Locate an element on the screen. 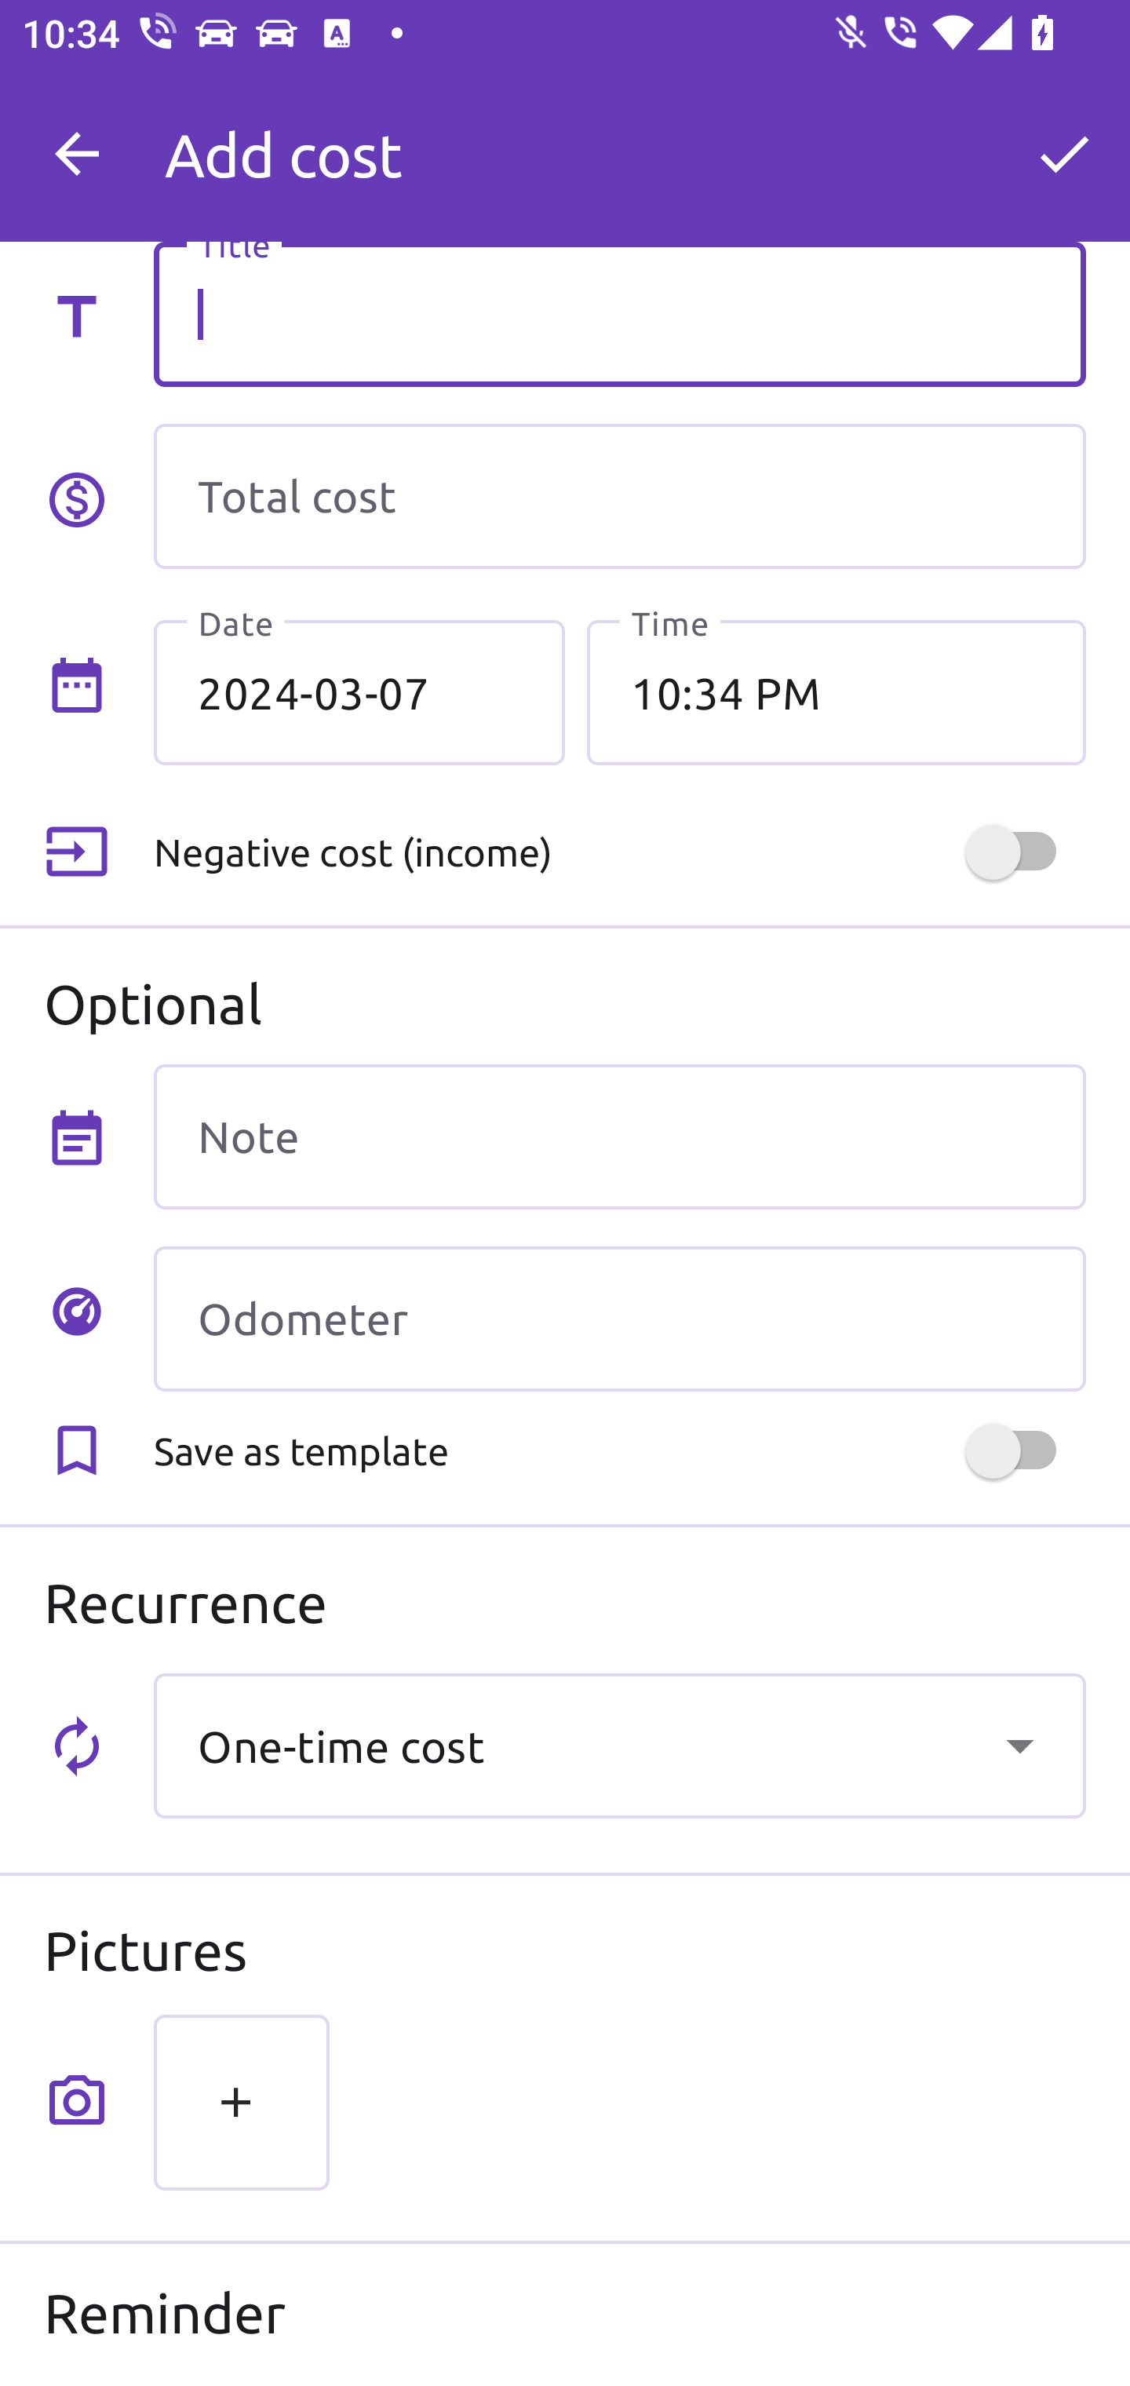 The height and width of the screenshot is (2386, 1130). Navigate up is located at coordinates (77, 154).